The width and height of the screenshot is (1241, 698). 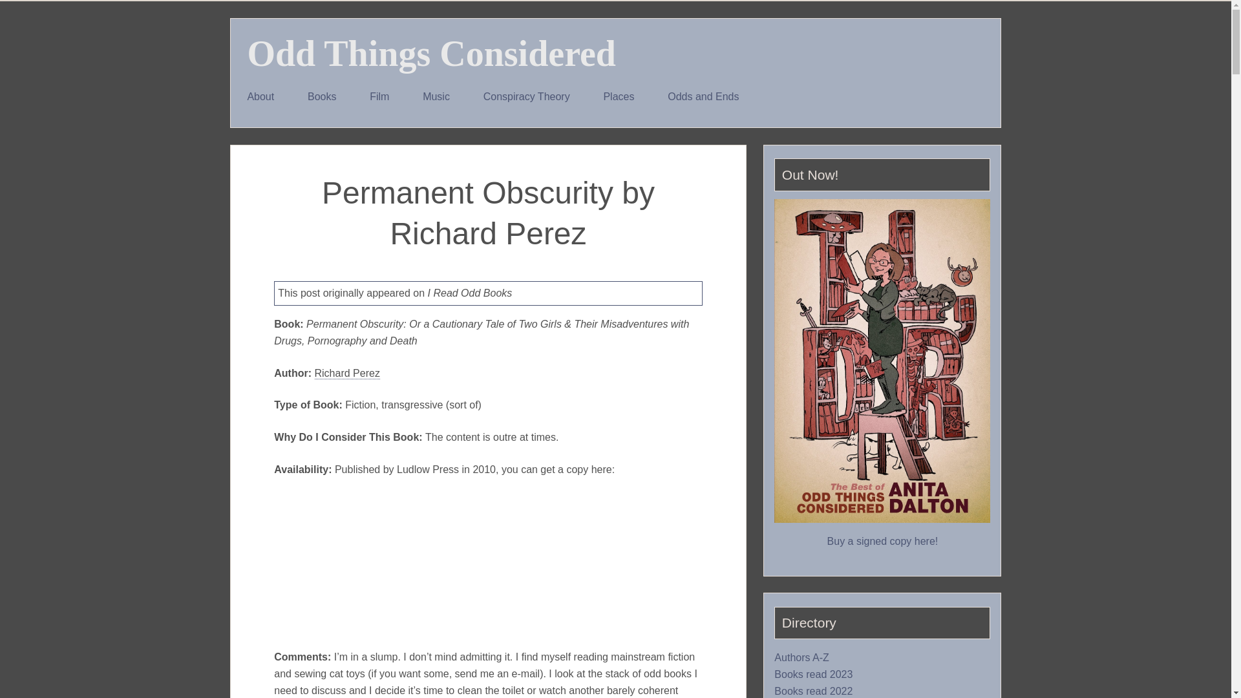 I want to click on Buy a signed copy here!, so click(x=883, y=542).